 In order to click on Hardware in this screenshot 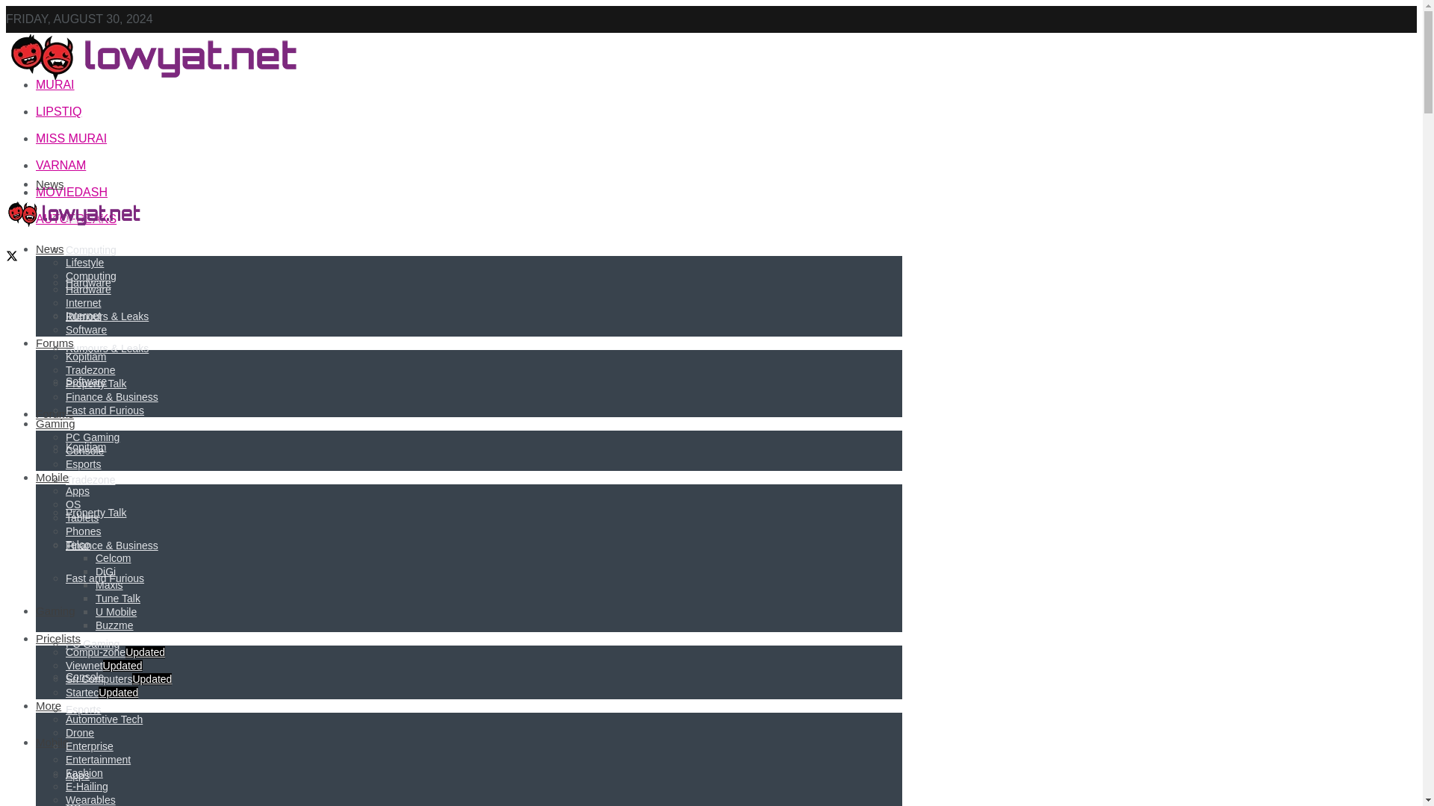, I will do `click(88, 282)`.